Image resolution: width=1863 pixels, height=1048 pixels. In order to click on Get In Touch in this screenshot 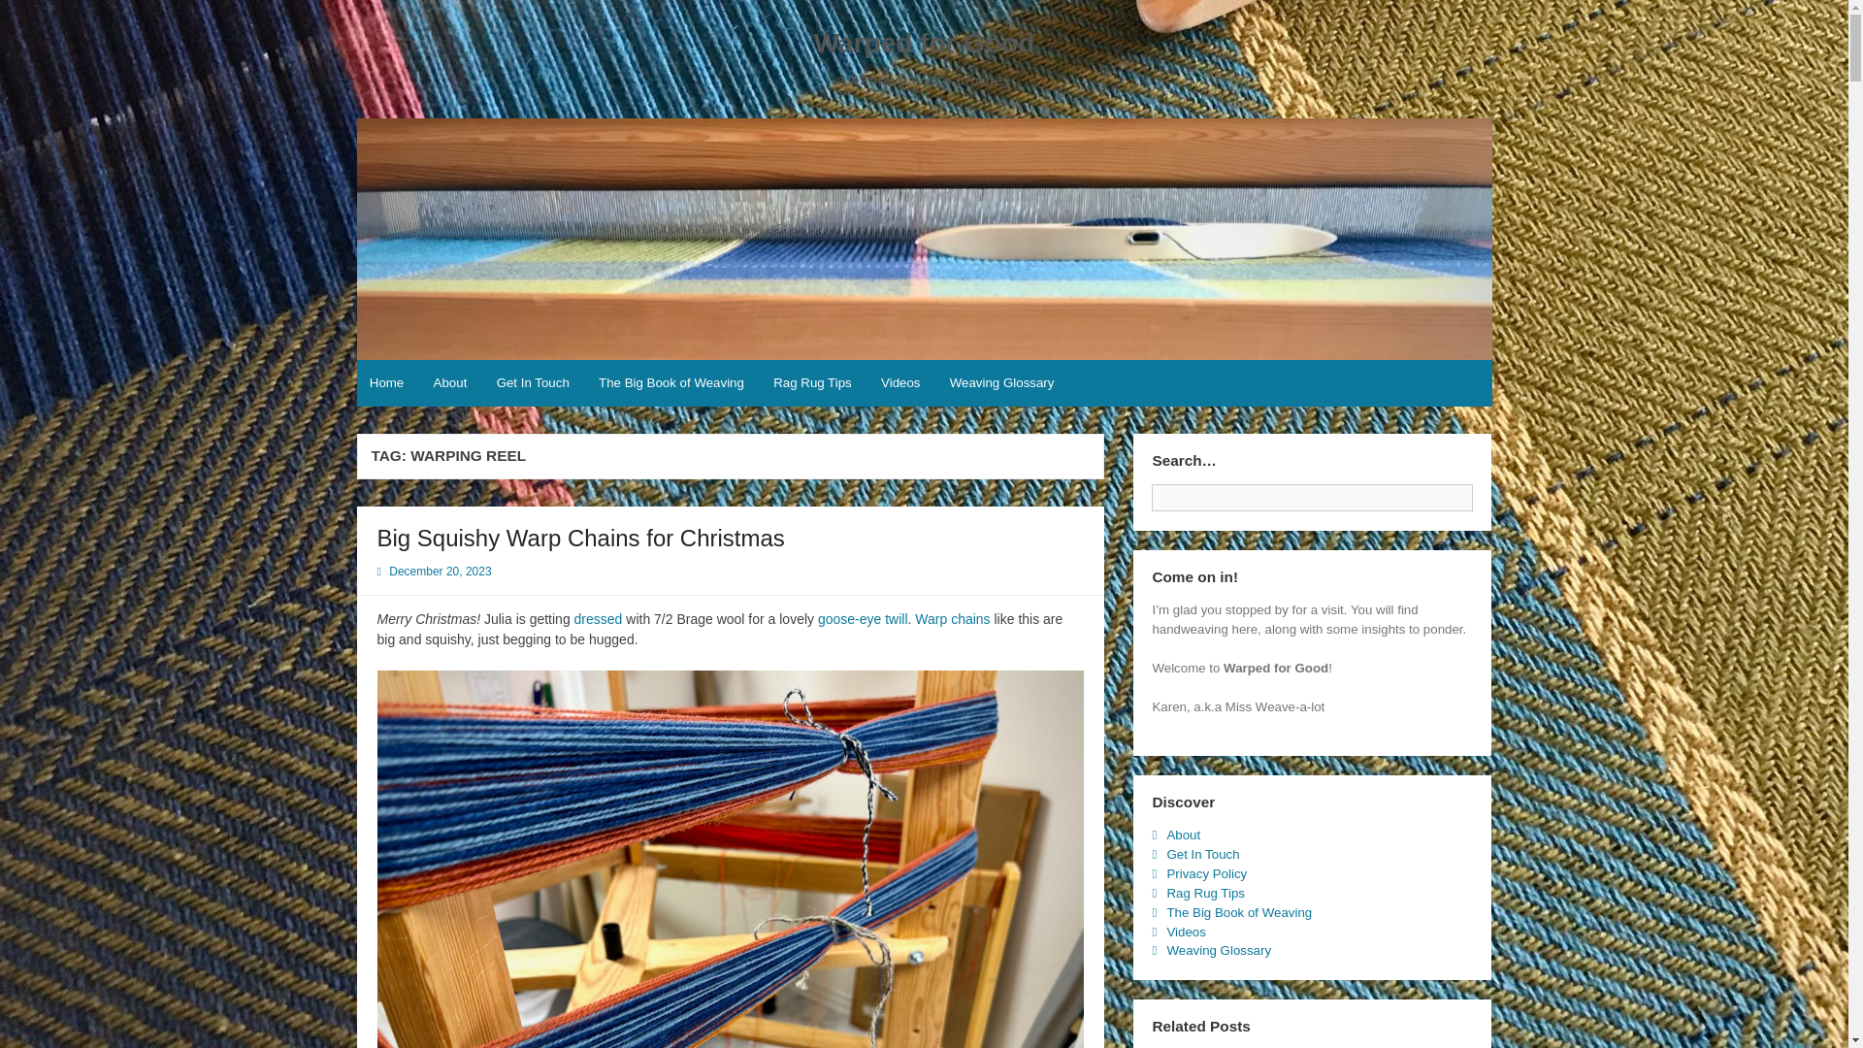, I will do `click(532, 383)`.